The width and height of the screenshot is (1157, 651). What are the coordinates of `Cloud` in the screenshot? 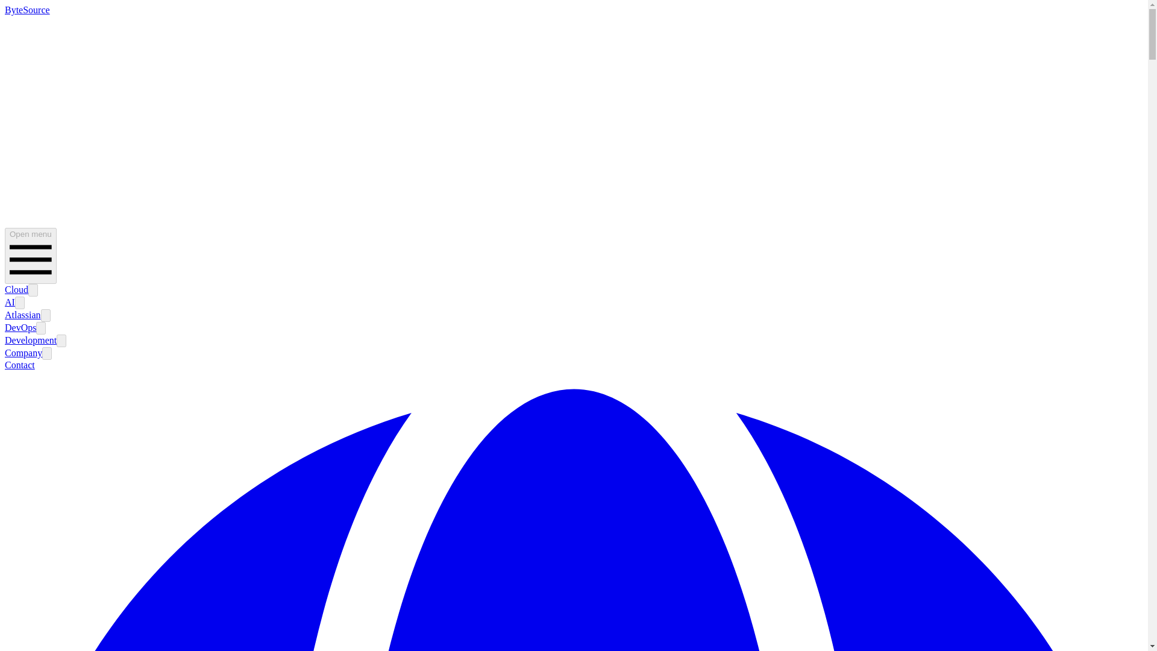 It's located at (16, 289).